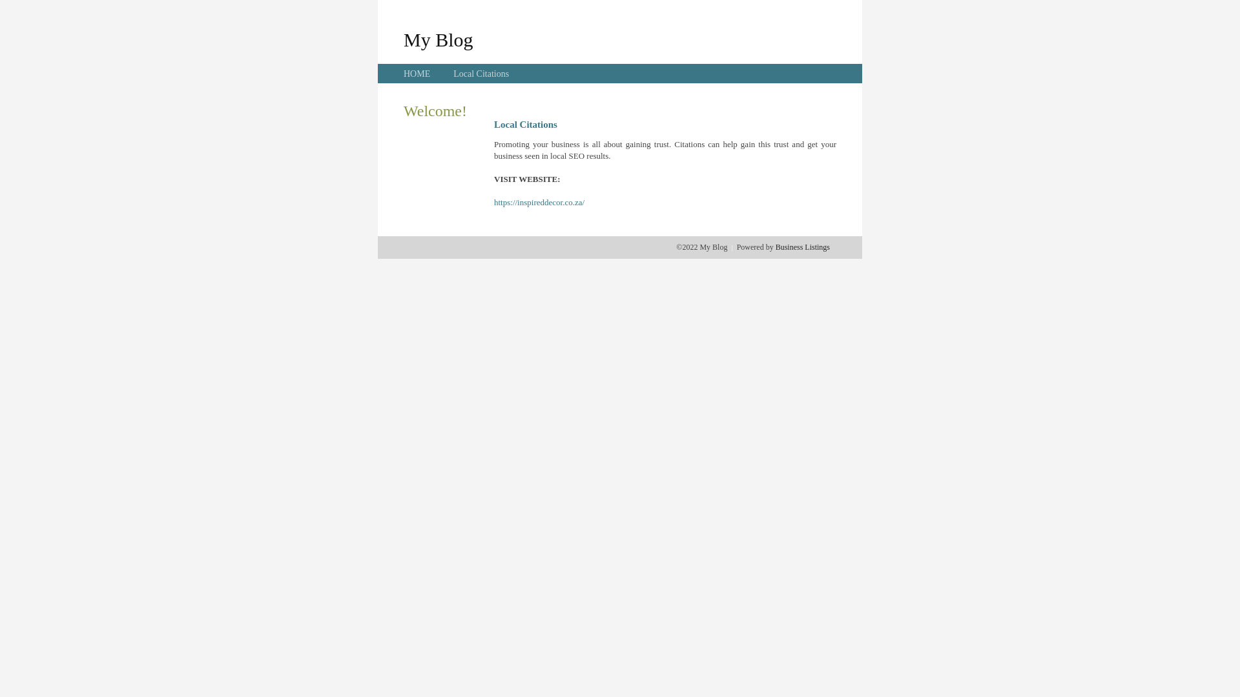 The width and height of the screenshot is (1240, 697). What do you see at coordinates (539, 203) in the screenshot?
I see `https://inspireddecor.co.za/` at bounding box center [539, 203].